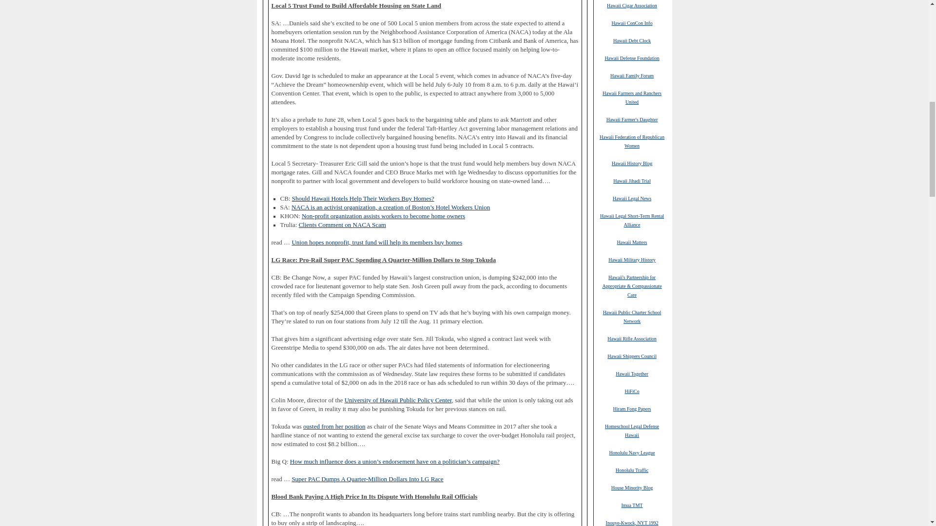 Image resolution: width=936 pixels, height=526 pixels. I want to click on Clients Comment on NACA Scam, so click(342, 224).